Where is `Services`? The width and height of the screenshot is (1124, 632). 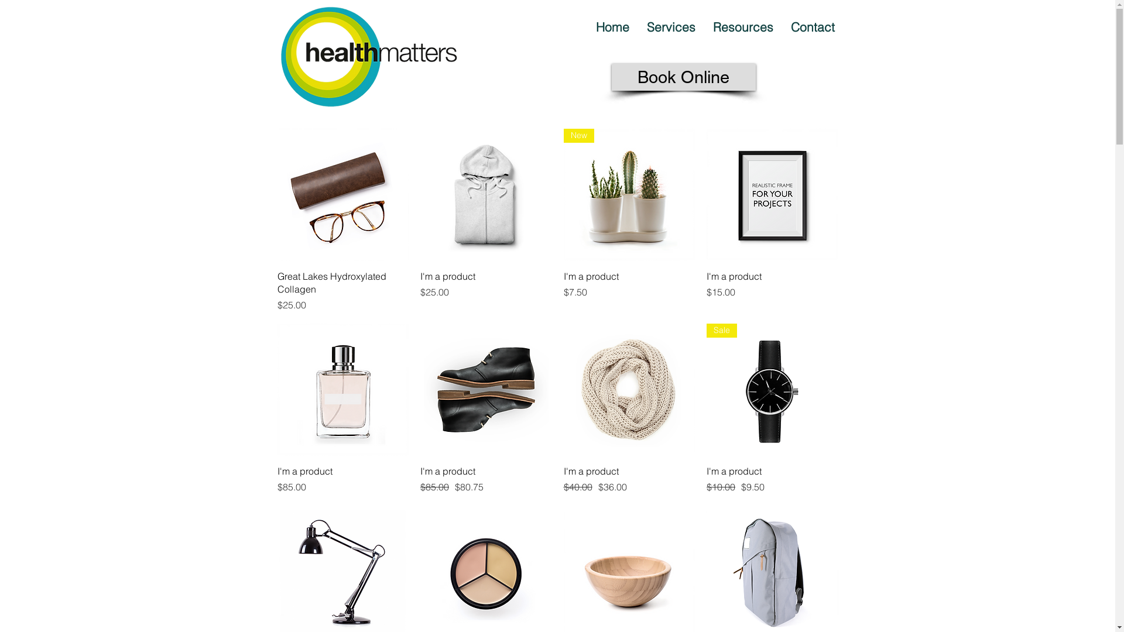 Services is located at coordinates (671, 27).